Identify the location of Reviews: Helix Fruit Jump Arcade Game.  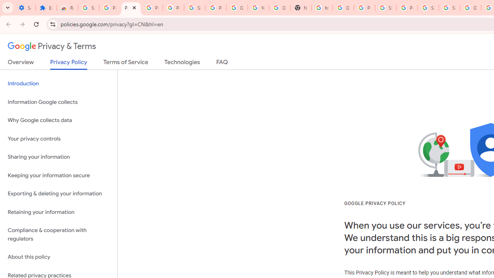
(67, 8).